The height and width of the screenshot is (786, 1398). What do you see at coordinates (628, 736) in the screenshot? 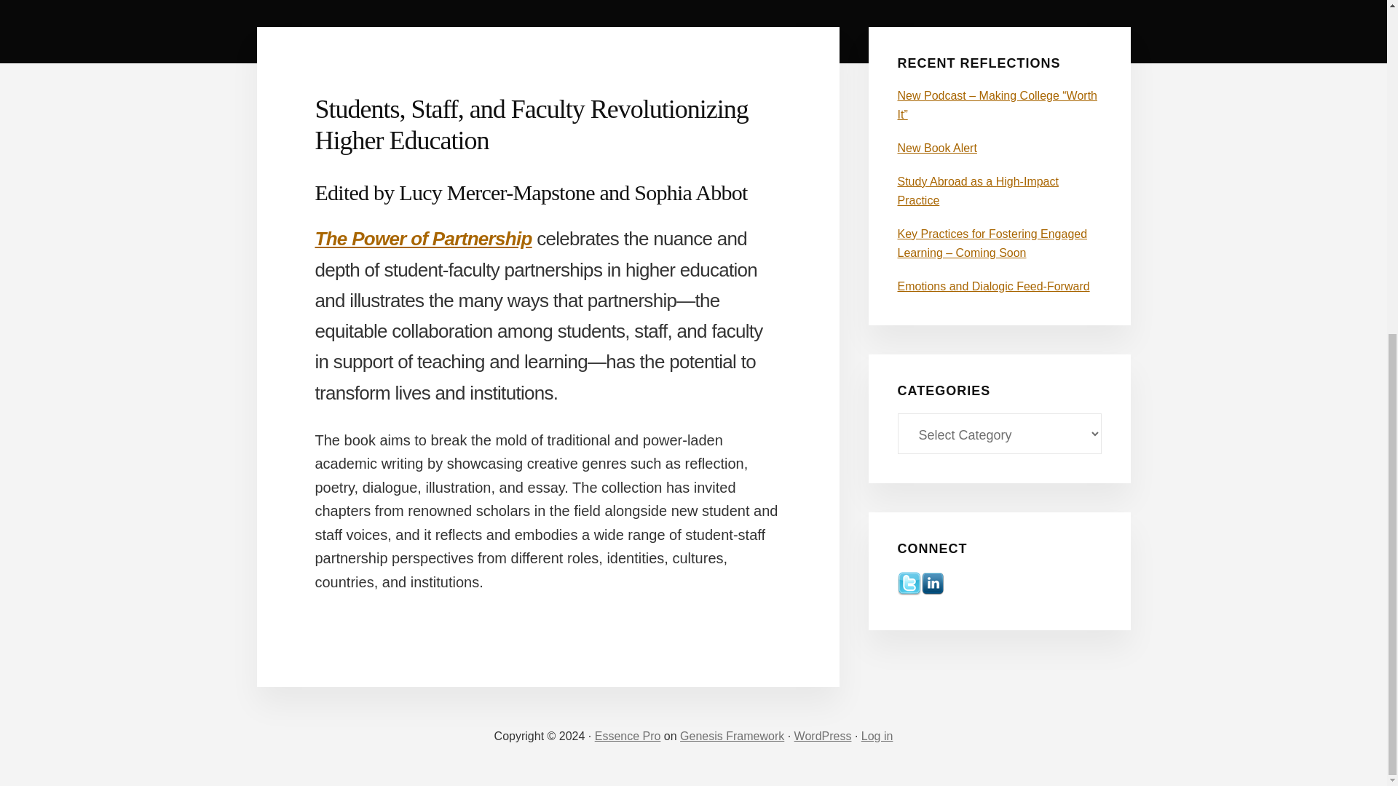
I see `Essence Pro` at bounding box center [628, 736].